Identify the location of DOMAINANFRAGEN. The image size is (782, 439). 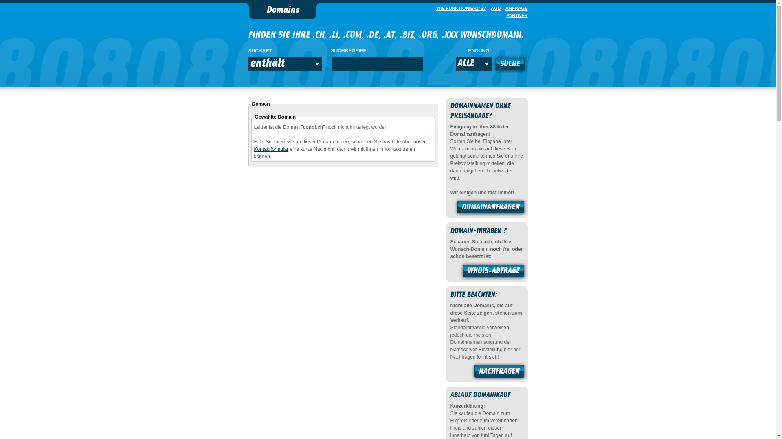
(491, 208).